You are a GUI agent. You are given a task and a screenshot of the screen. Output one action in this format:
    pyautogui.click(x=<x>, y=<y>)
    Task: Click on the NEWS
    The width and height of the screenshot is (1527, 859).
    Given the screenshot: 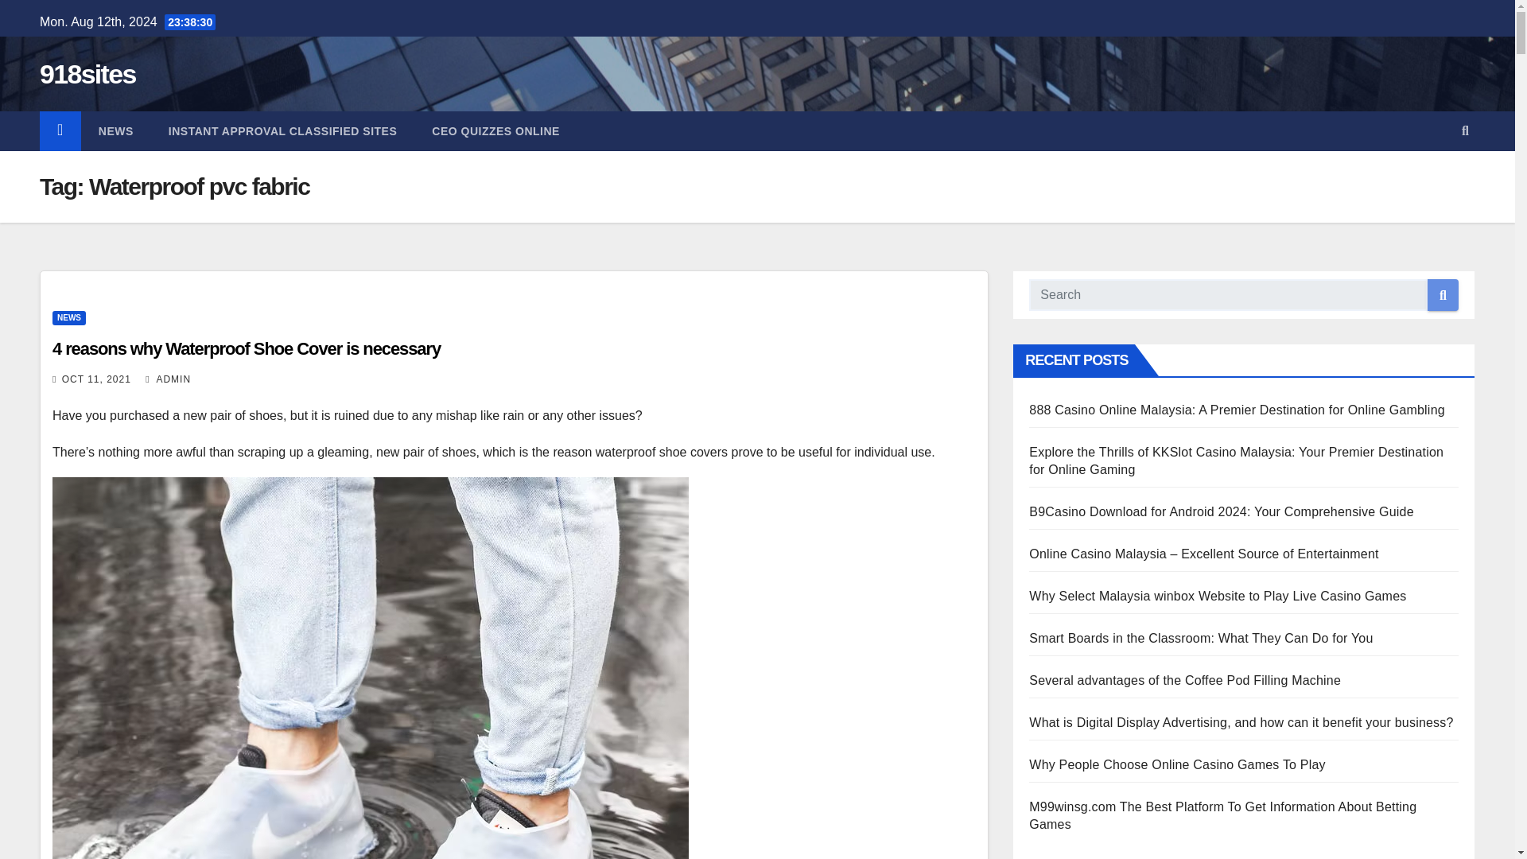 What is the action you would take?
    pyautogui.click(x=68, y=318)
    